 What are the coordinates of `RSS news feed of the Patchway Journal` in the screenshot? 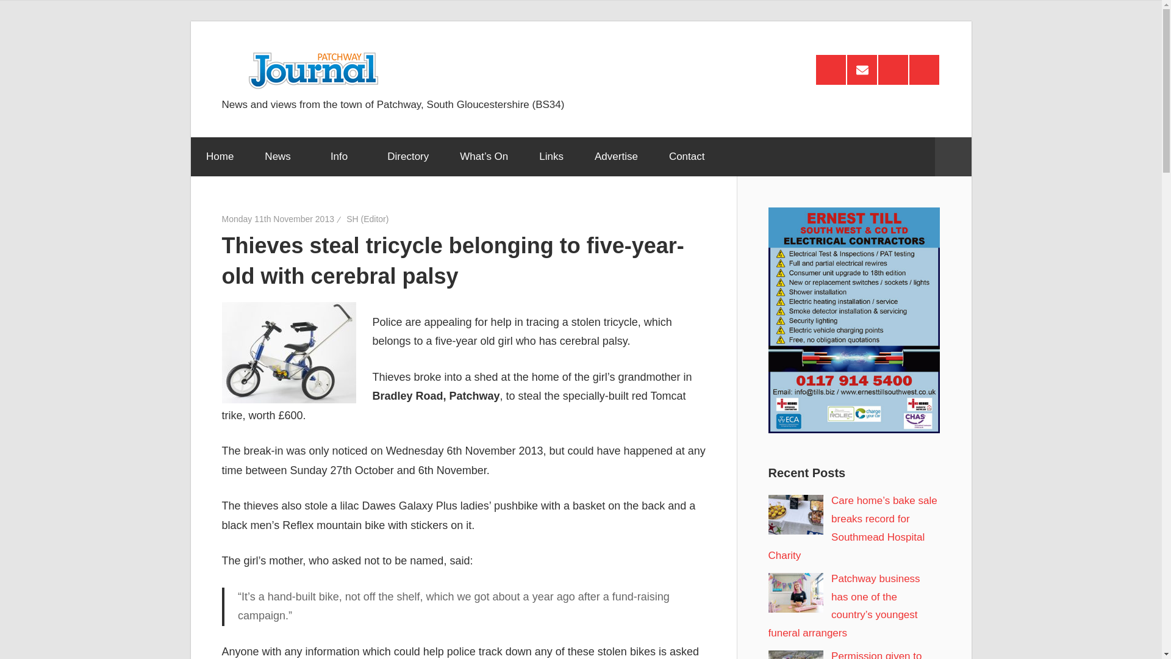 It's located at (831, 70).